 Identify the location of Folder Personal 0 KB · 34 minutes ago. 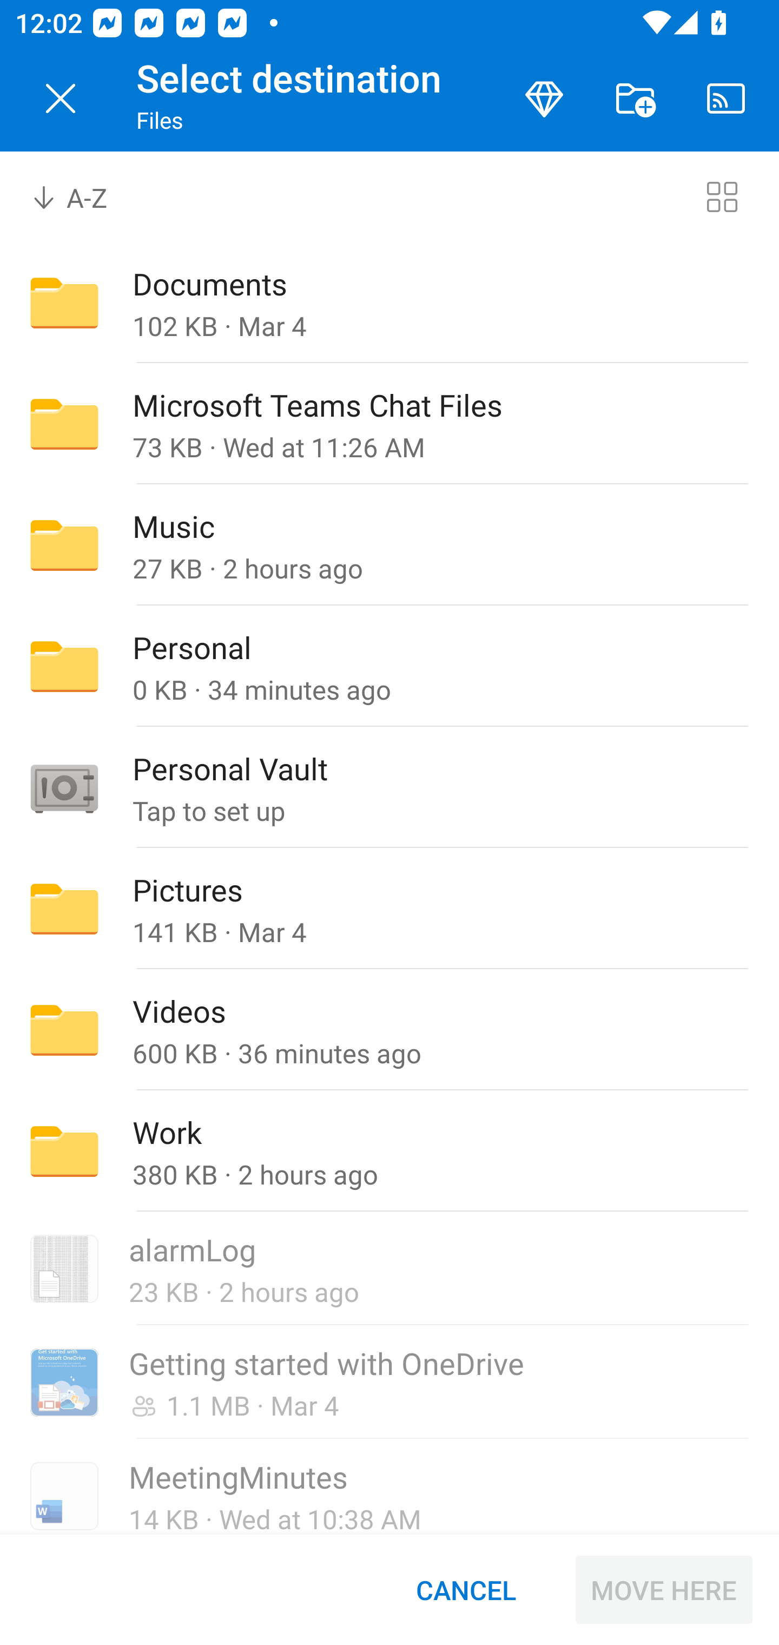
(389, 666).